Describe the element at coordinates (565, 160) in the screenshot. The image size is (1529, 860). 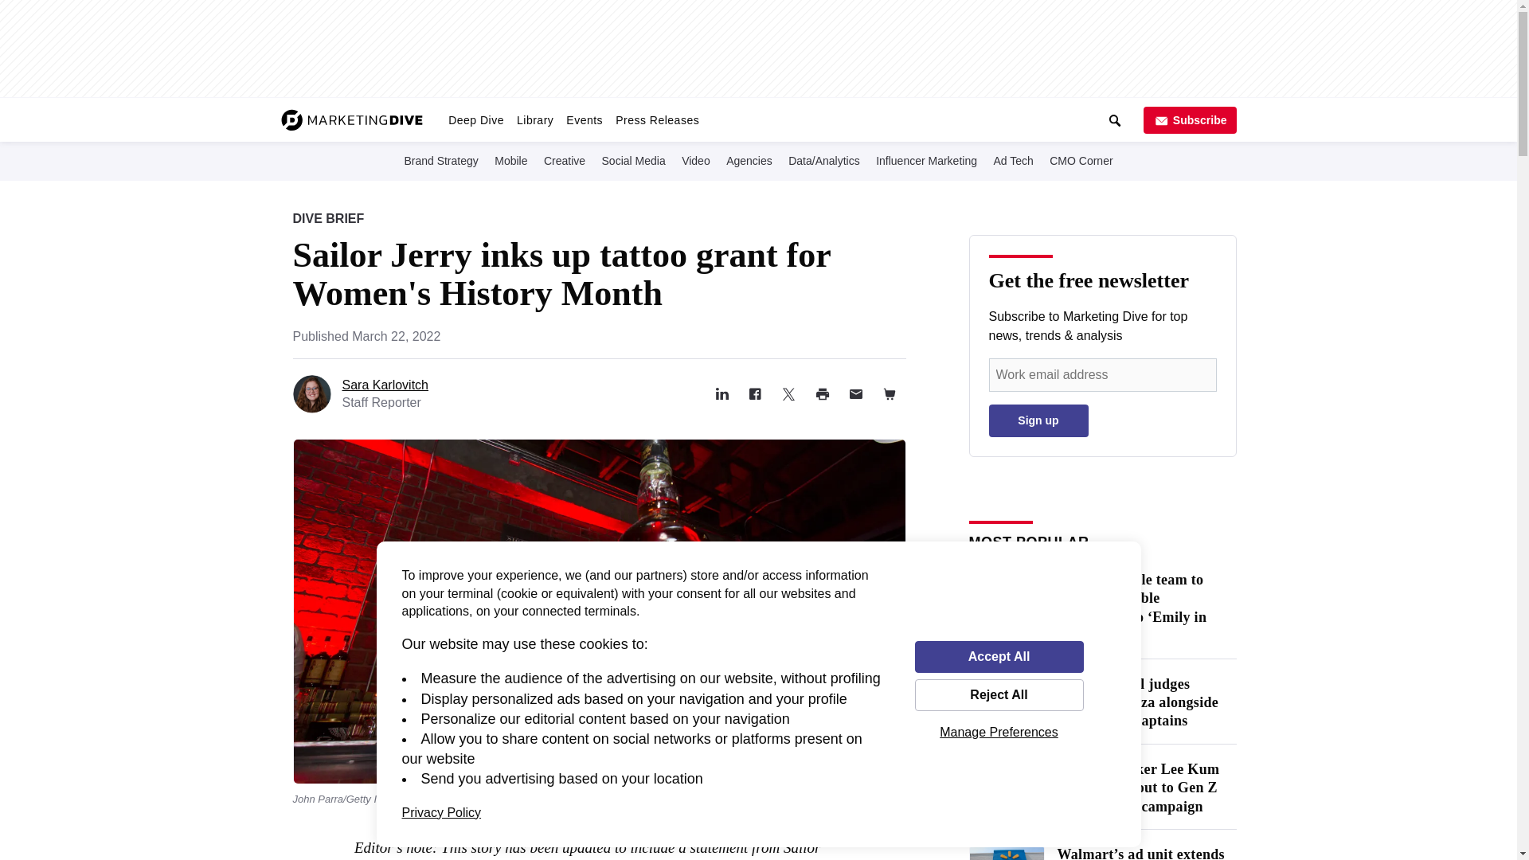
I see `Creative` at that location.